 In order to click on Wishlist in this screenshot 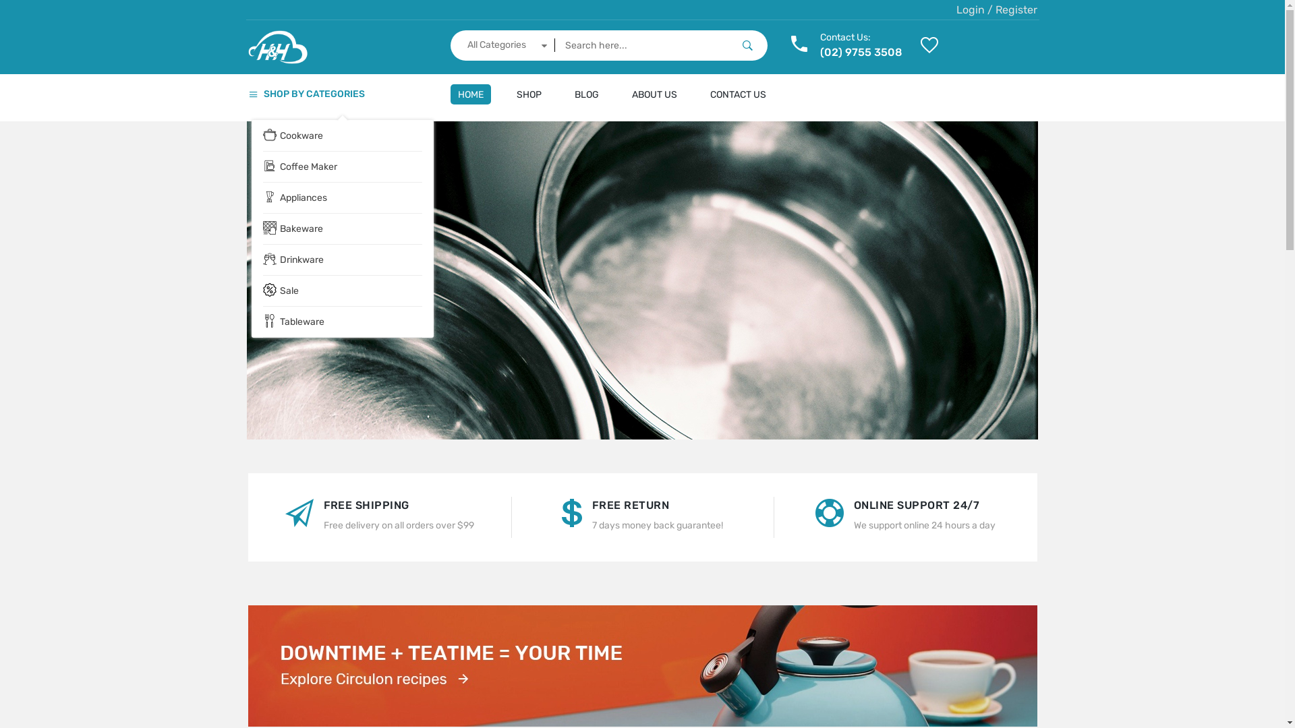, I will do `click(256, 47)`.